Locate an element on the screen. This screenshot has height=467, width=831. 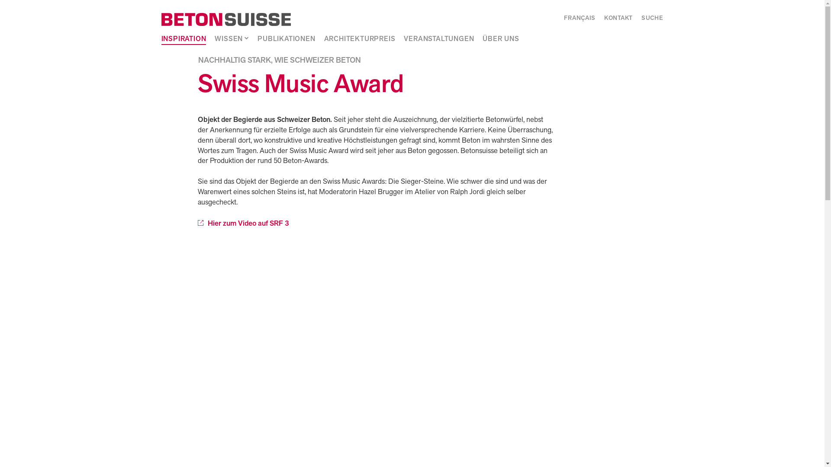
WISSEN is located at coordinates (229, 40).